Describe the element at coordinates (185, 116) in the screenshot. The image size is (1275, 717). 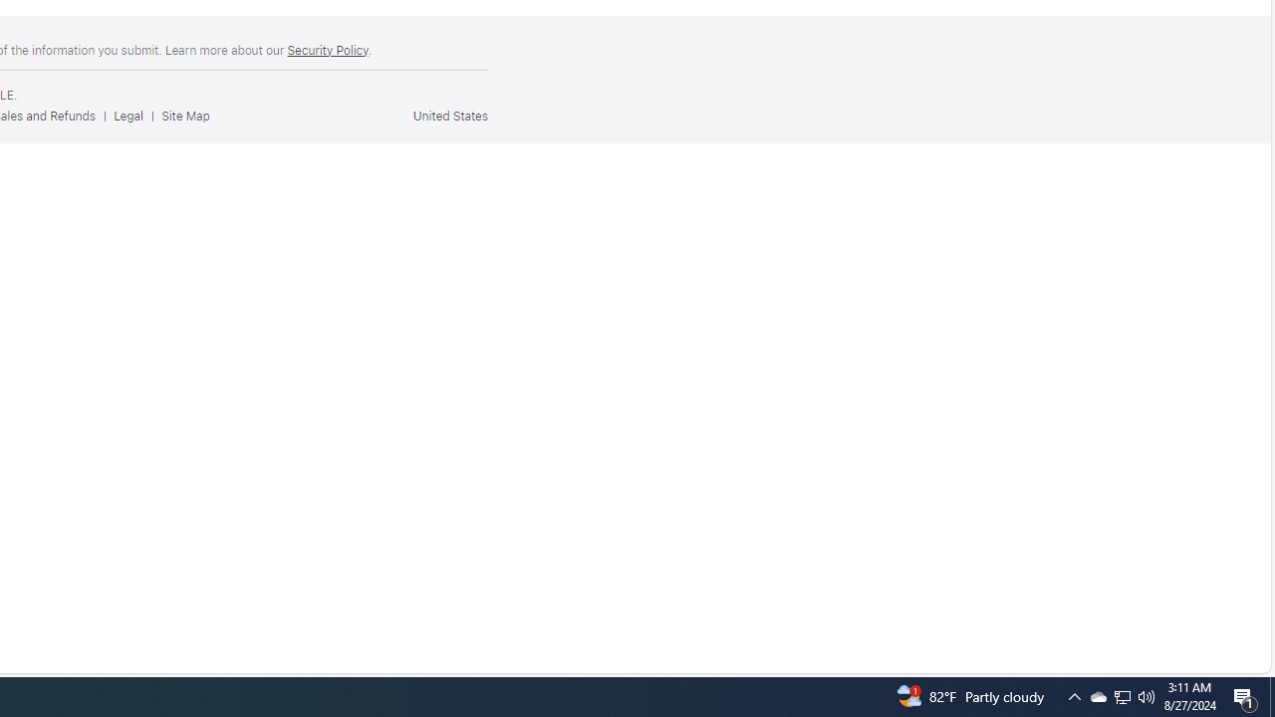
I see `Site Map` at that location.